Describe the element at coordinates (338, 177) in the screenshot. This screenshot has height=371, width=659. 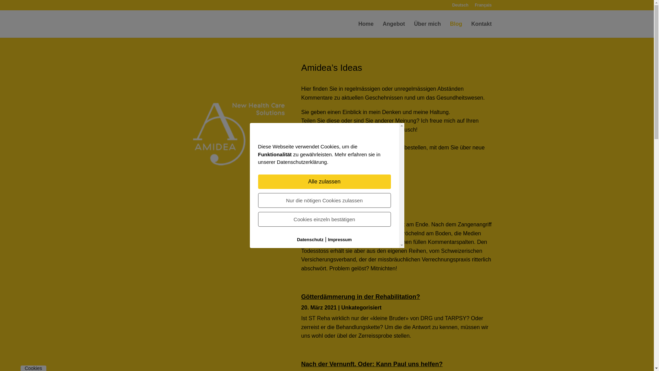
I see `Newsletter abonnieren` at that location.